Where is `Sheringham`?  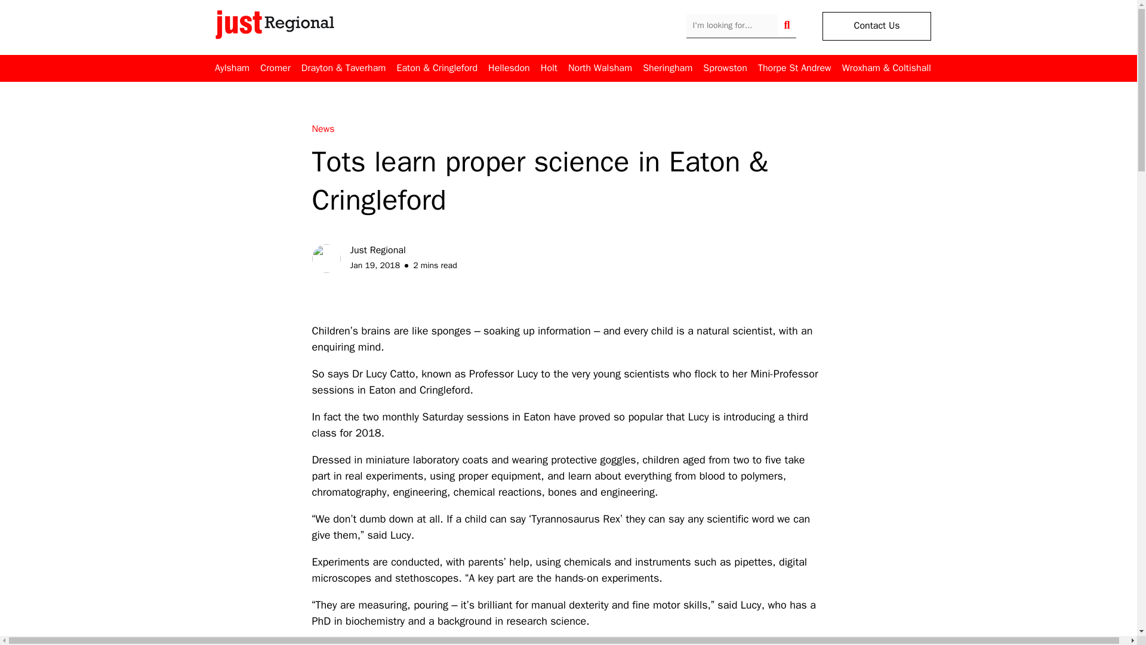 Sheringham is located at coordinates (667, 68).